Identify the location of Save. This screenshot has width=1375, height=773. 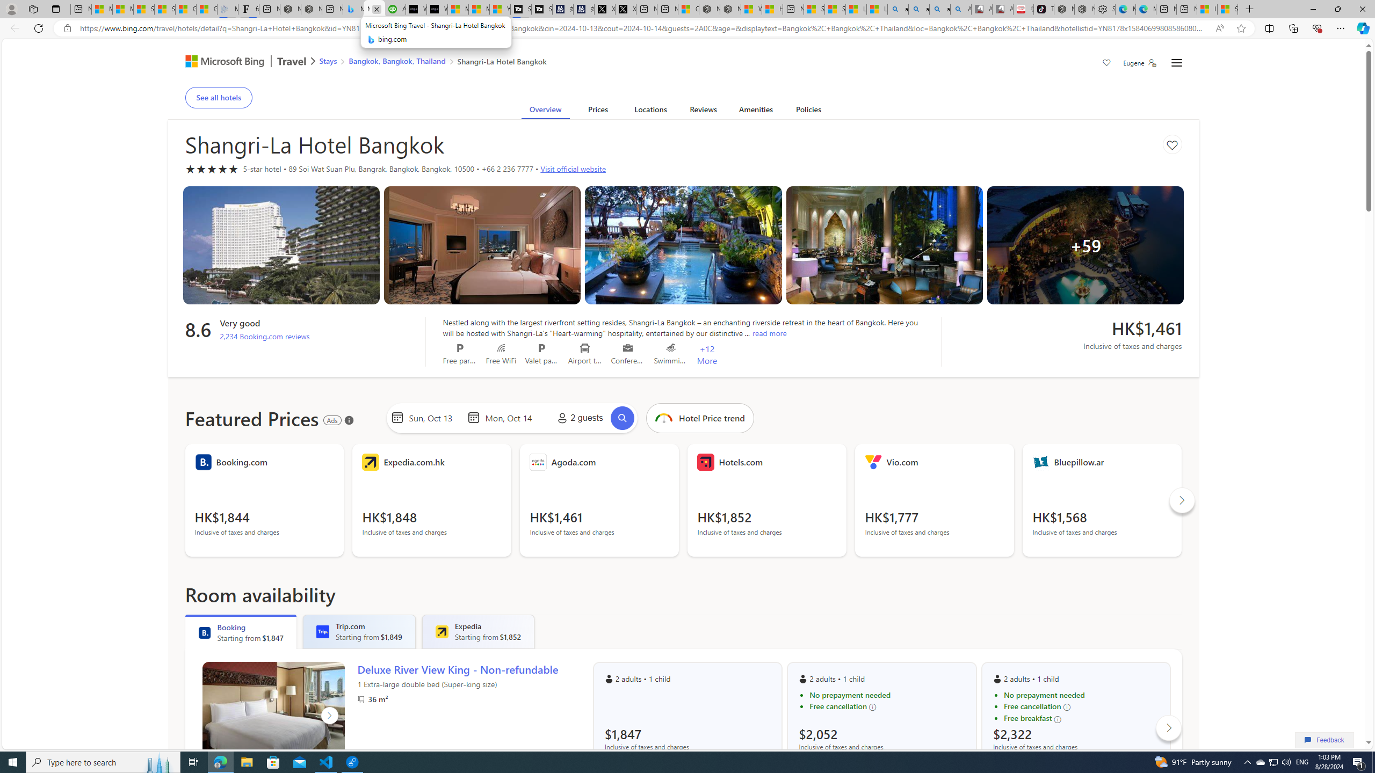
(1106, 64).